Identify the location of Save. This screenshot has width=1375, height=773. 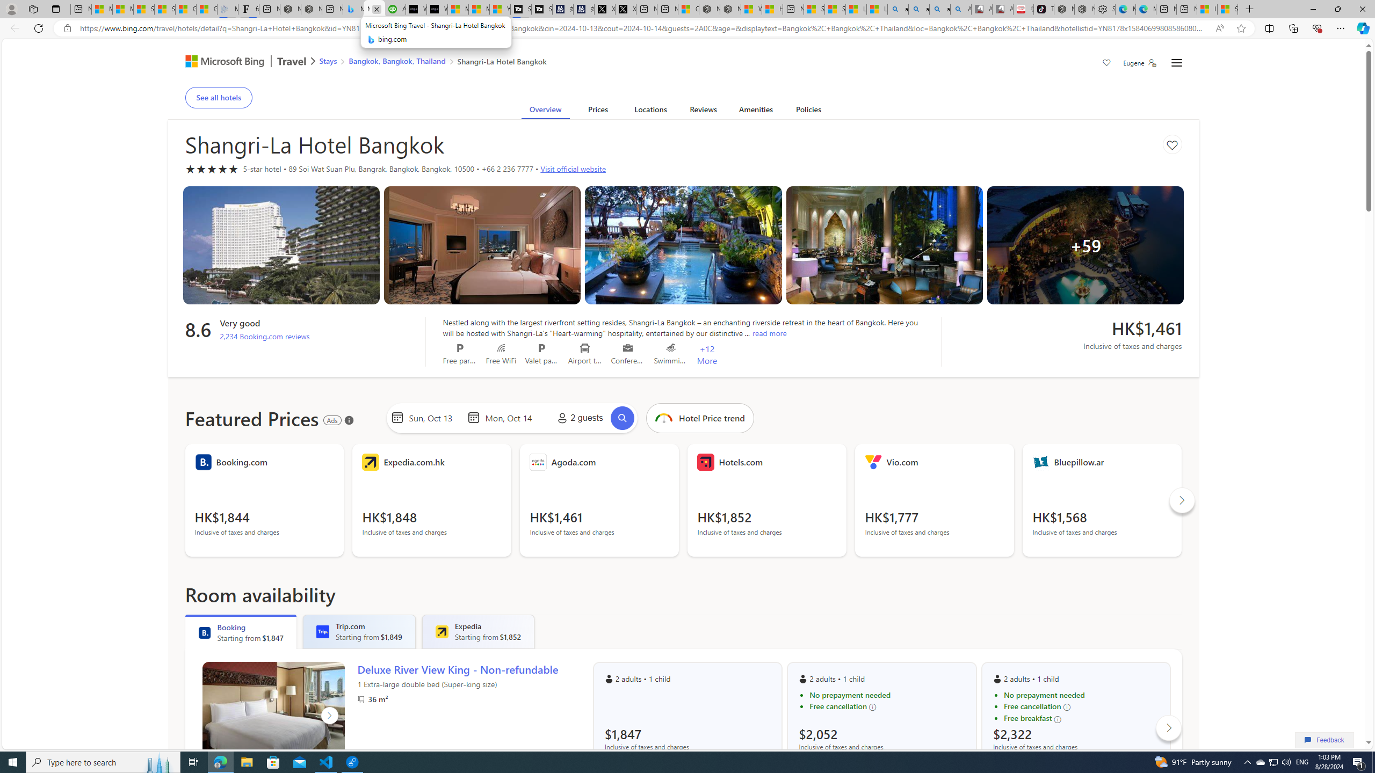
(1106, 64).